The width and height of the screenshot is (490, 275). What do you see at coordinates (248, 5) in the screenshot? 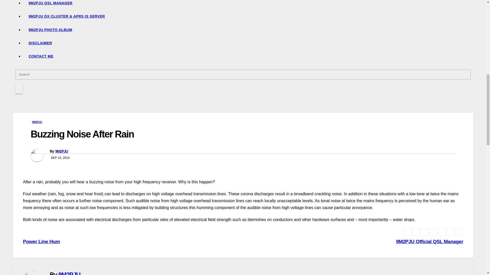
I see `9M2PJU QSL MANAGER` at bounding box center [248, 5].